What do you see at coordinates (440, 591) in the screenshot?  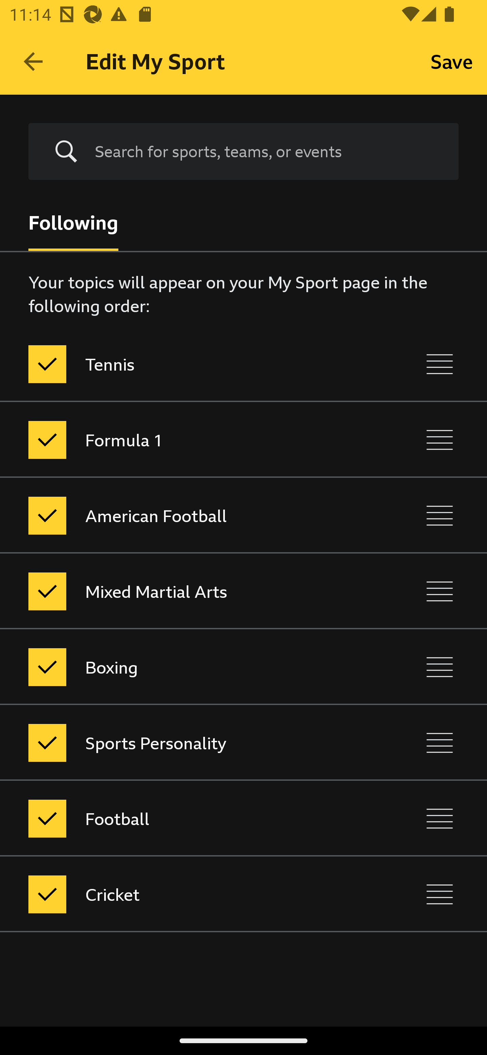 I see `Reorder Mixed Martial Arts` at bounding box center [440, 591].